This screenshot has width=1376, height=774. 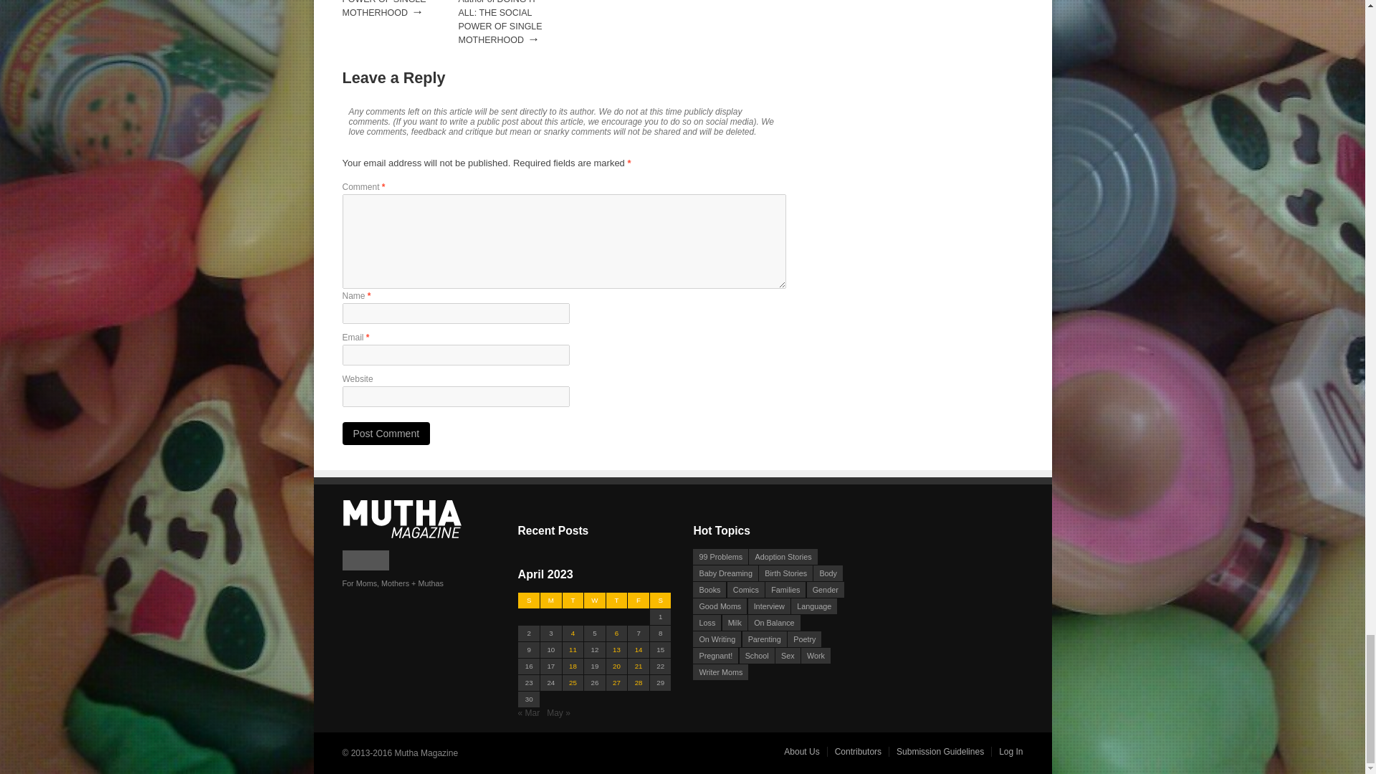 I want to click on Tuesday, so click(x=572, y=600).